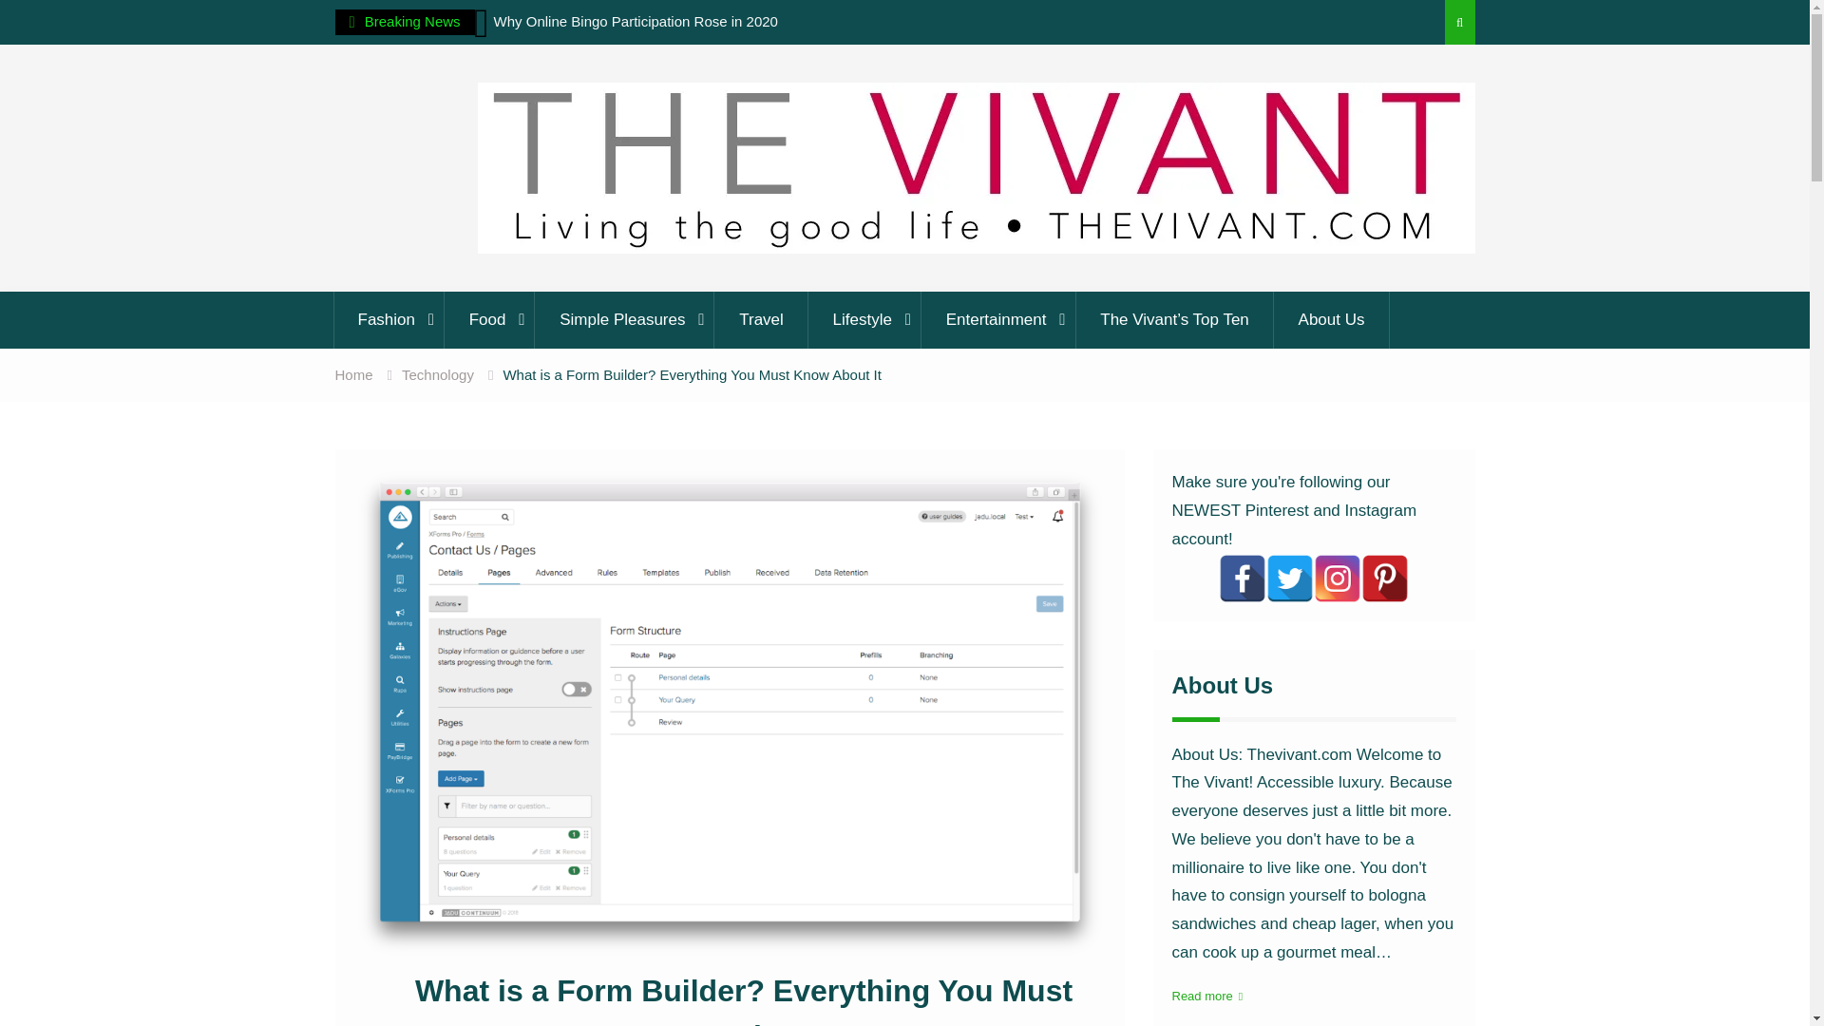 The width and height of the screenshot is (1824, 1026). I want to click on Pinterest, so click(1384, 578).